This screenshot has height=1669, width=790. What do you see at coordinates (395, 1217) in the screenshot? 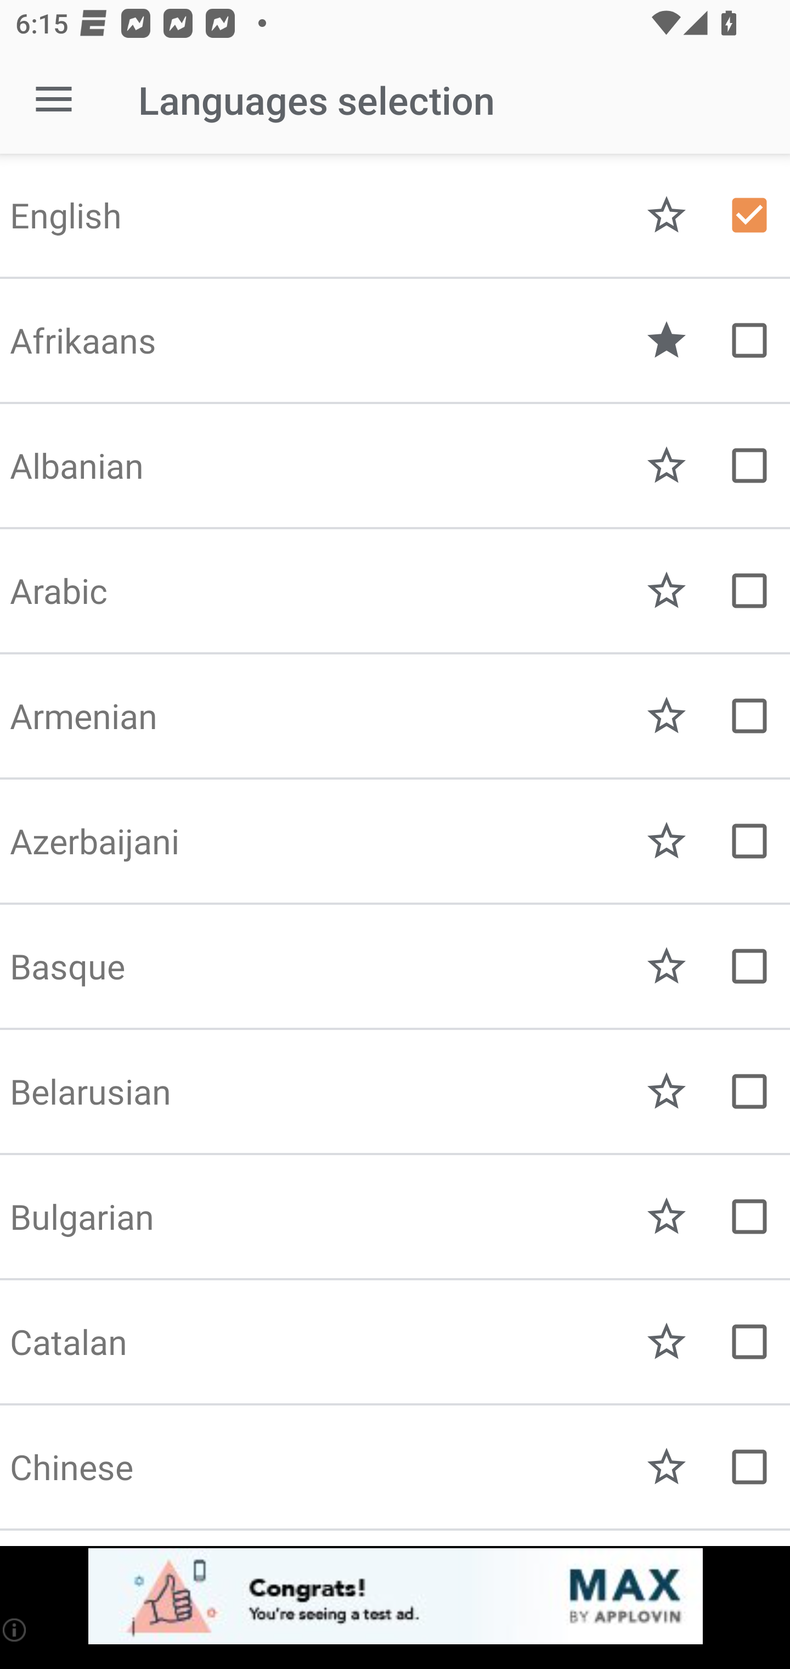
I see `Bulgarian Favorite` at bounding box center [395, 1217].